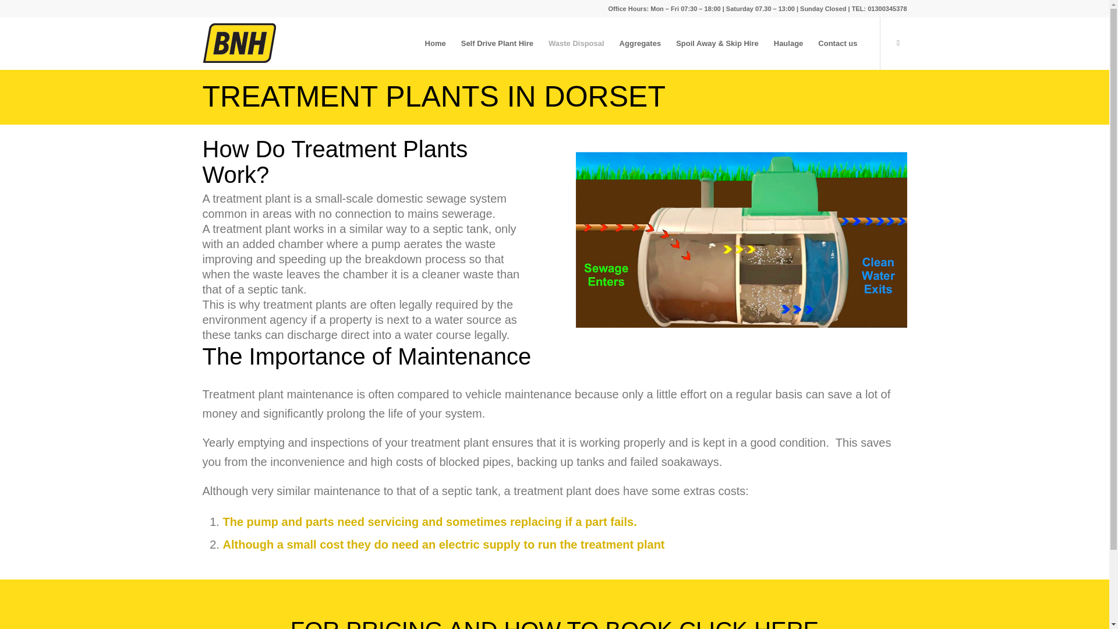  I want to click on Haulage, so click(788, 43).